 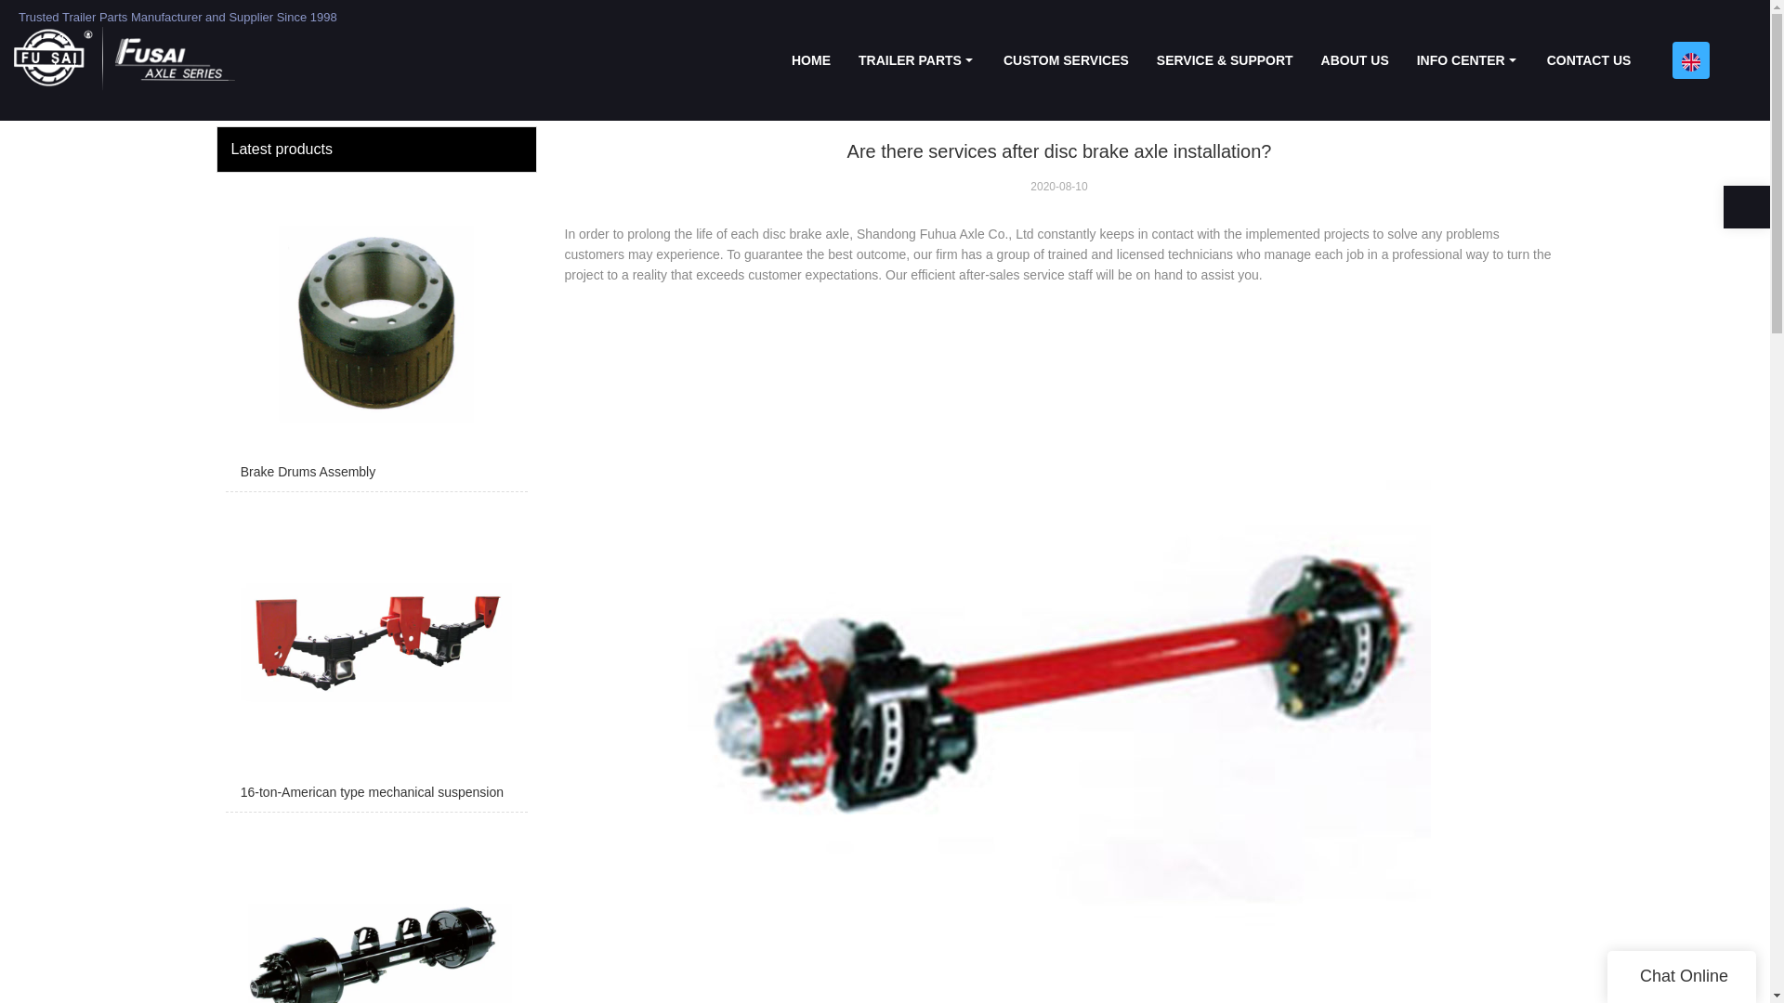 I want to click on HOME, so click(x=810, y=60).